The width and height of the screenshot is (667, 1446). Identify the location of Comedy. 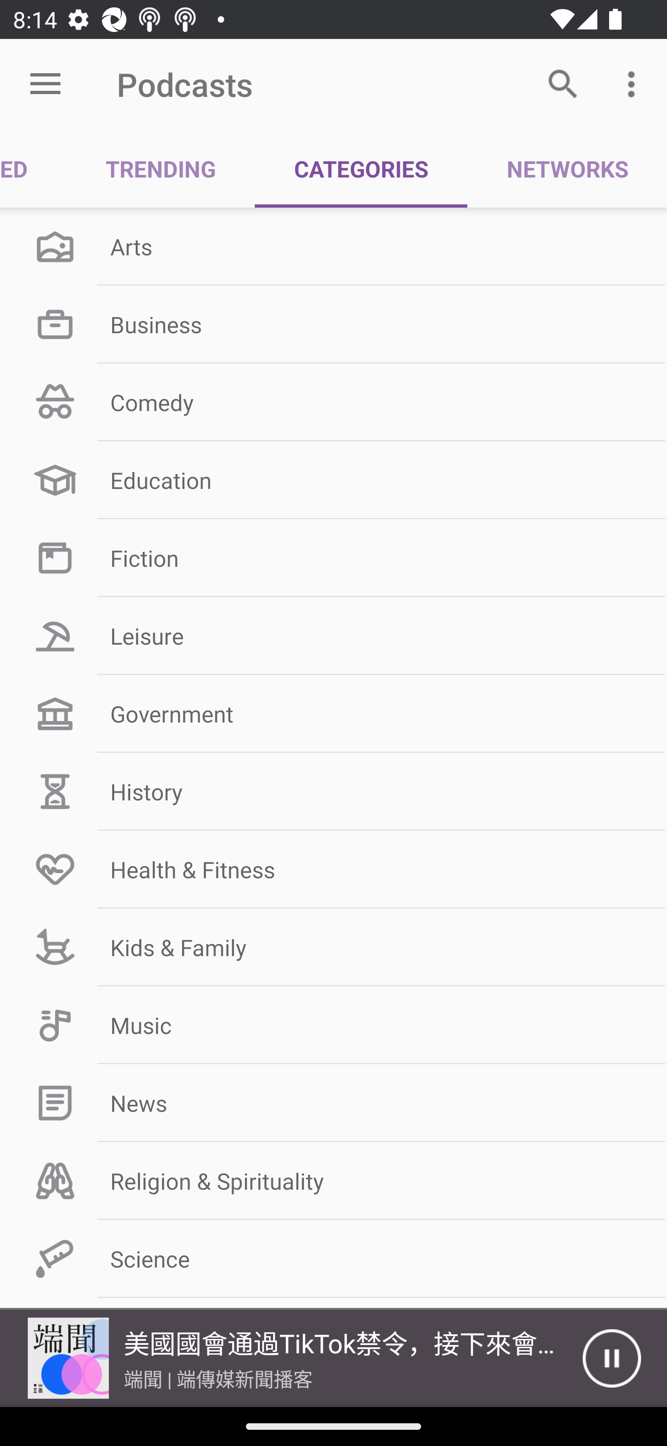
(333, 402).